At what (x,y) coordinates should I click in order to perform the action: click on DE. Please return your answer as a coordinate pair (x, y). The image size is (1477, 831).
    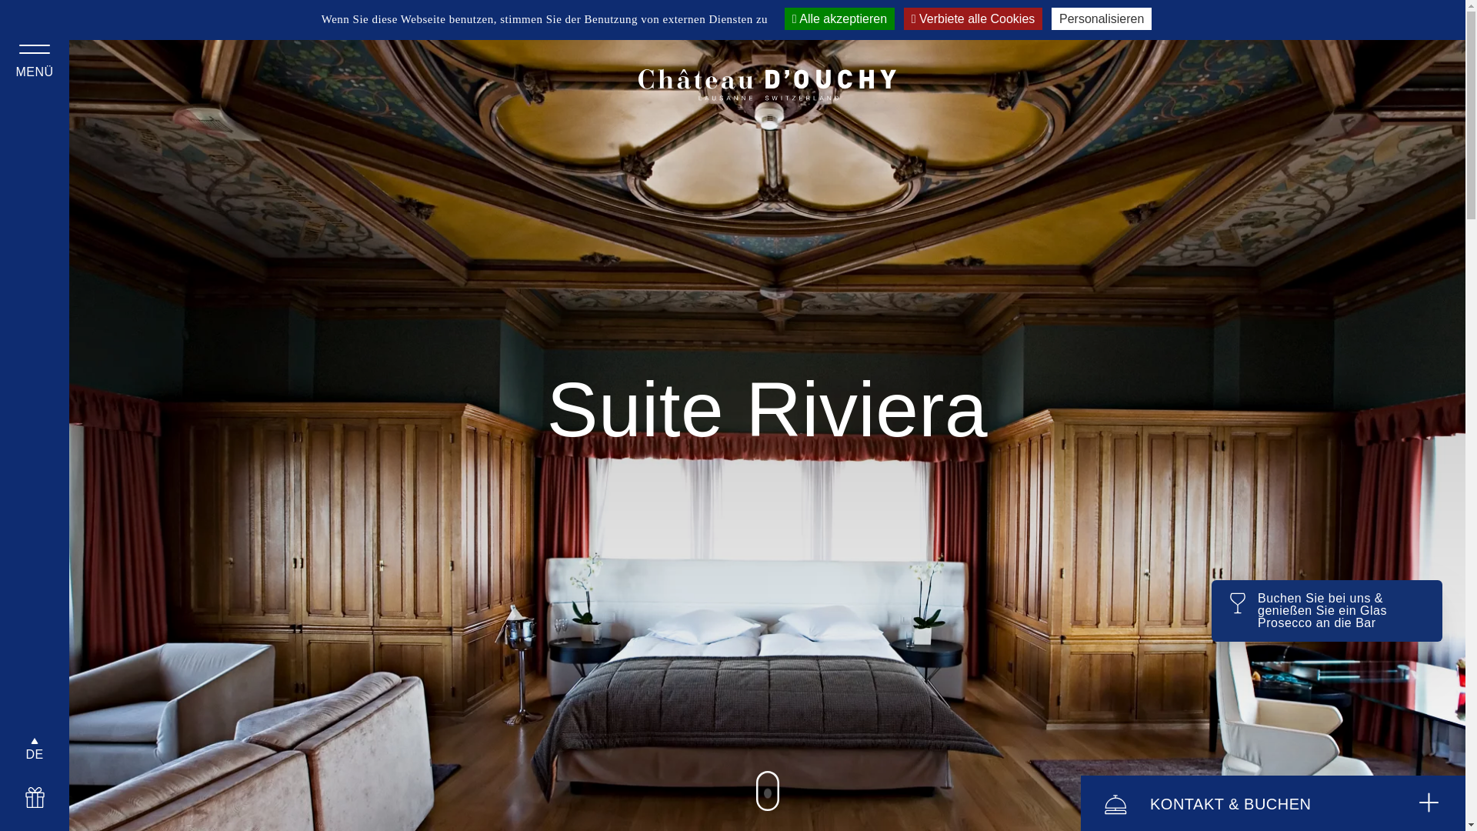
    Looking at the image, I should click on (35, 755).